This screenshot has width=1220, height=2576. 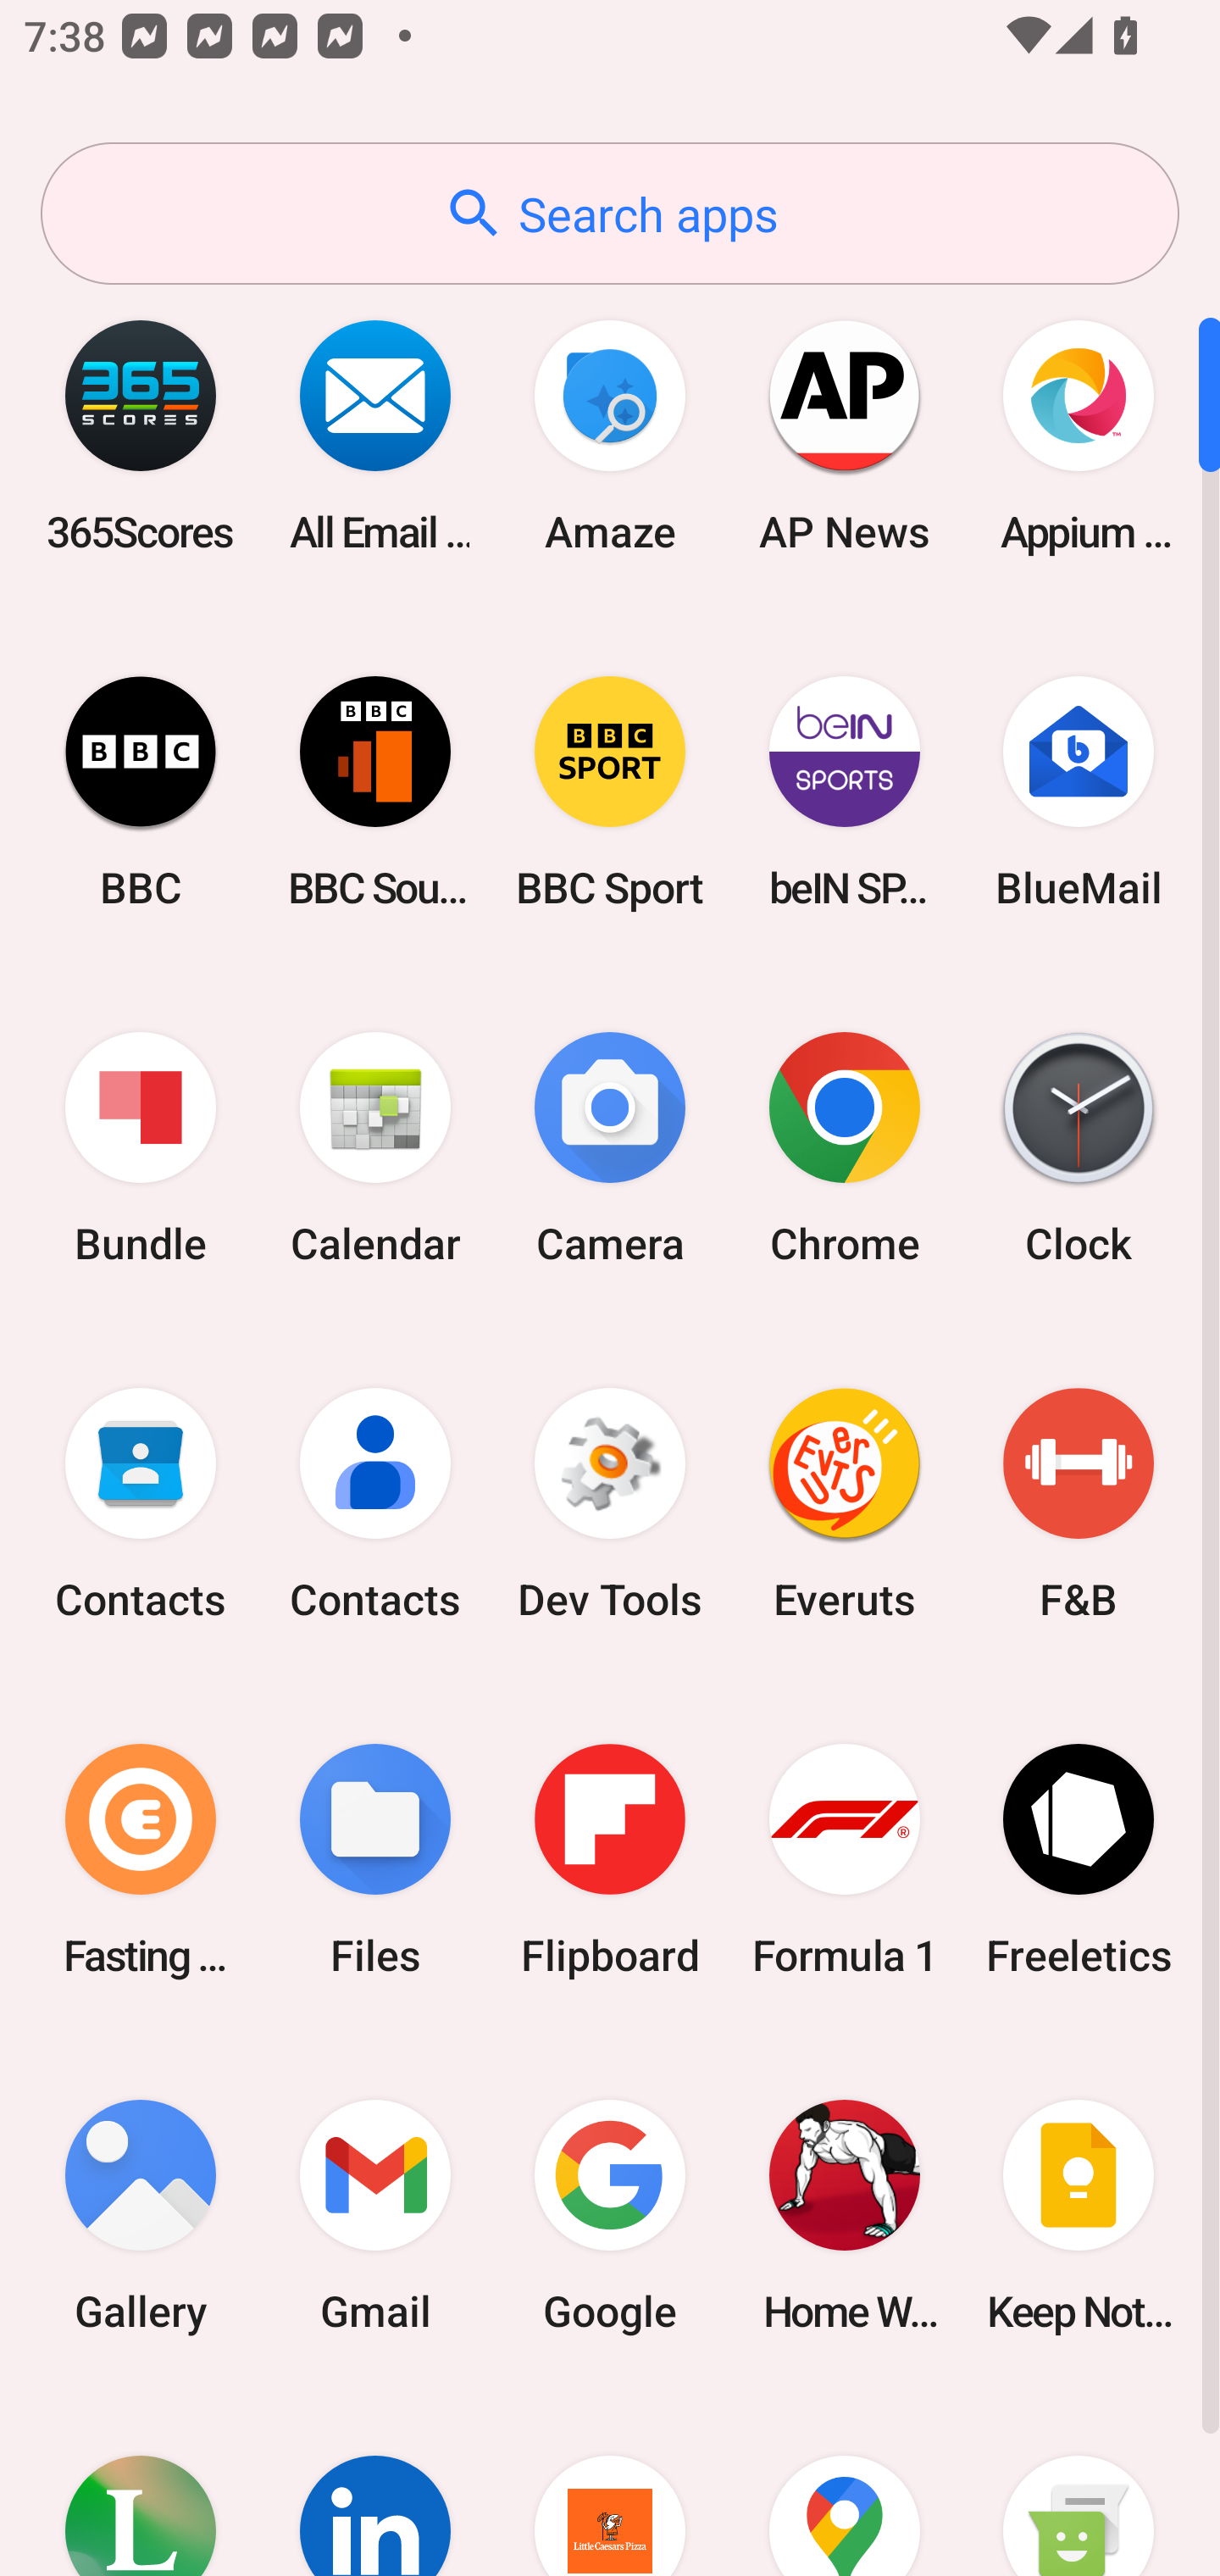 I want to click on Amaze, so click(x=610, y=436).